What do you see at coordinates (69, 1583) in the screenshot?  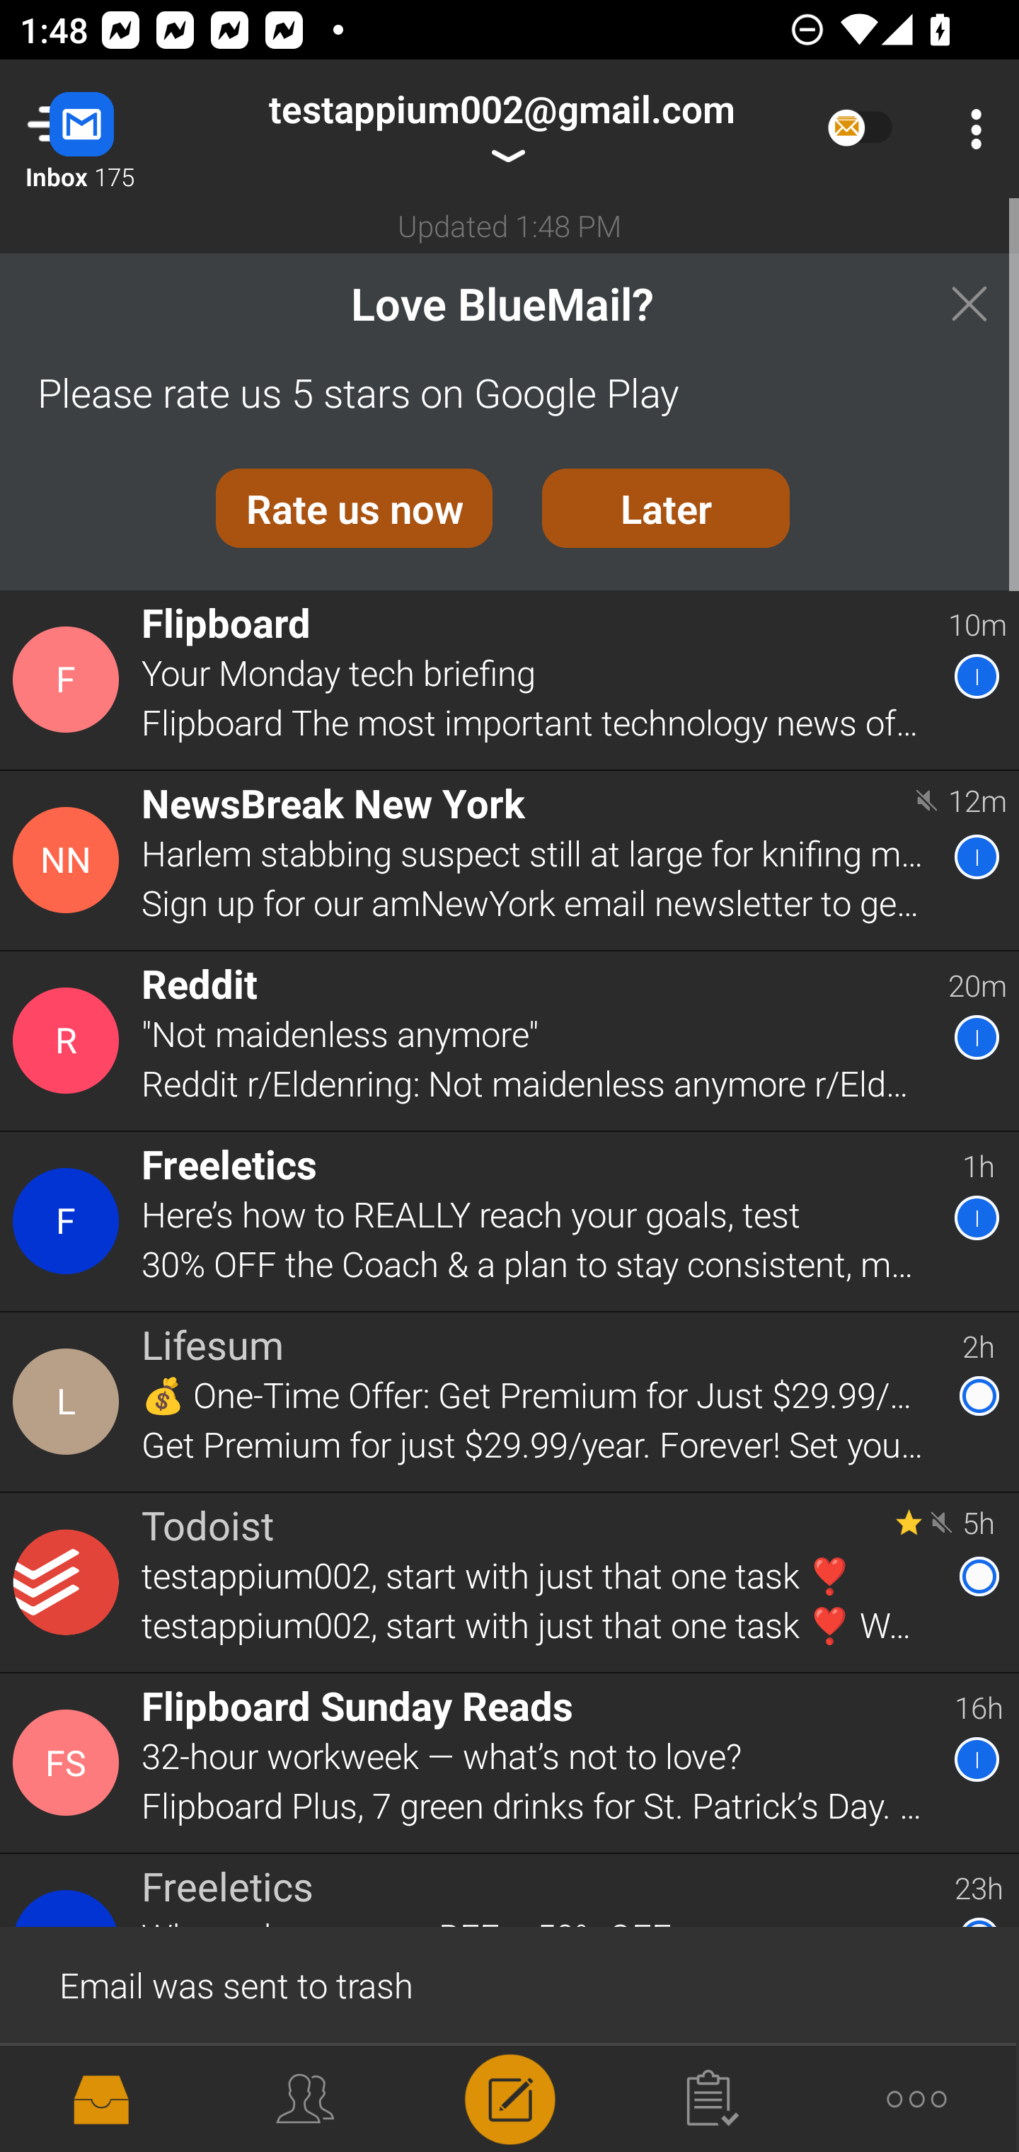 I see `Contact Details` at bounding box center [69, 1583].